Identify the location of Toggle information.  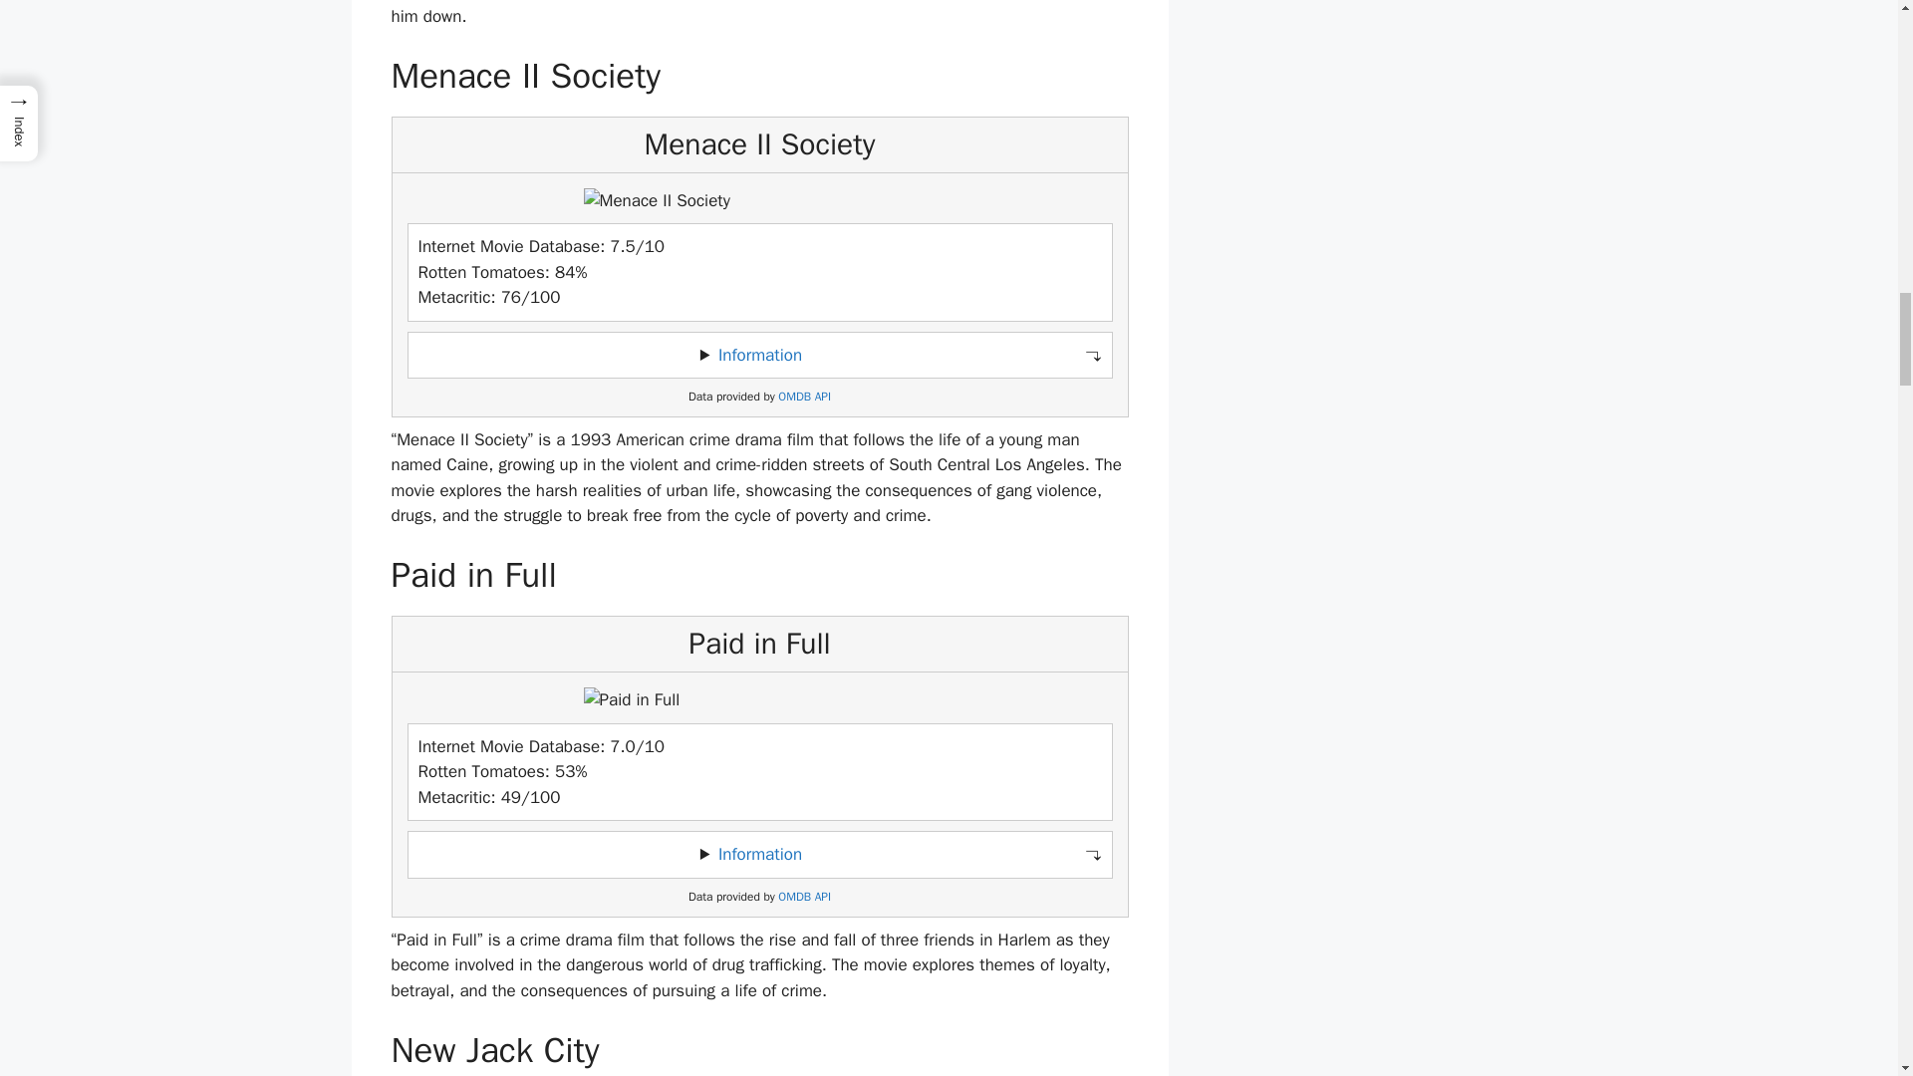
(759, 855).